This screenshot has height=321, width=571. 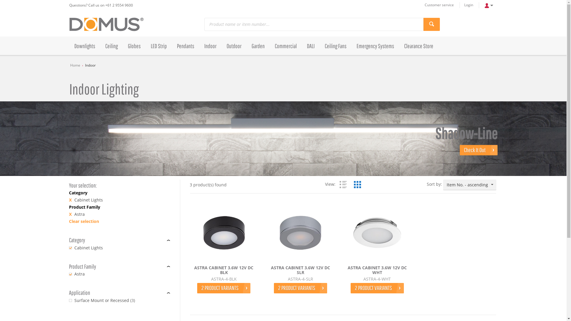 I want to click on Ceiling Fans, so click(x=335, y=46).